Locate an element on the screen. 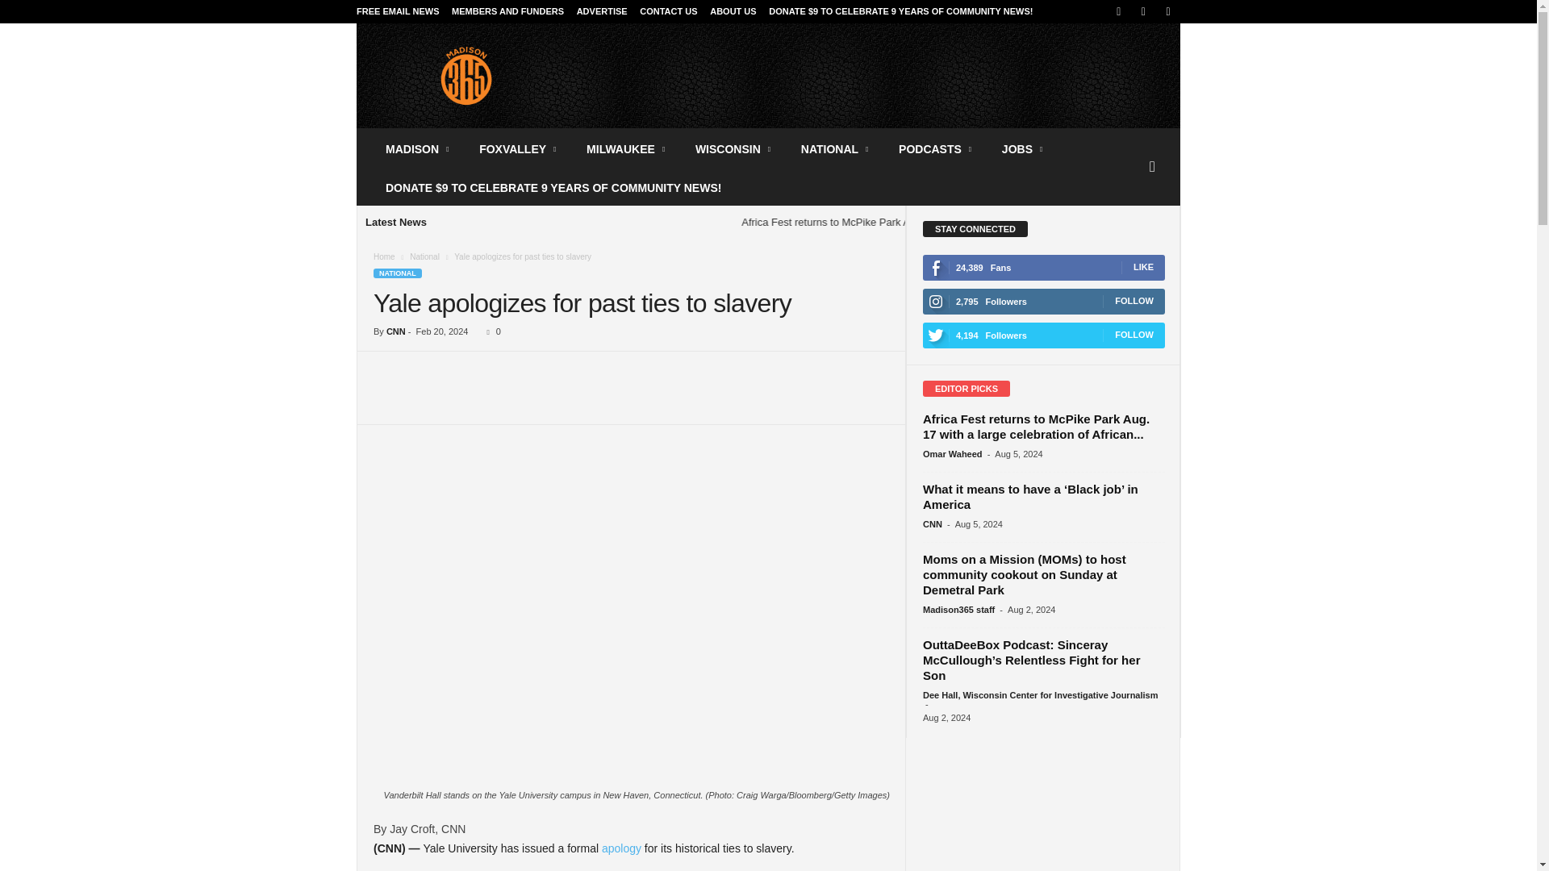 This screenshot has height=871, width=1549. ABOUT US is located at coordinates (733, 11).